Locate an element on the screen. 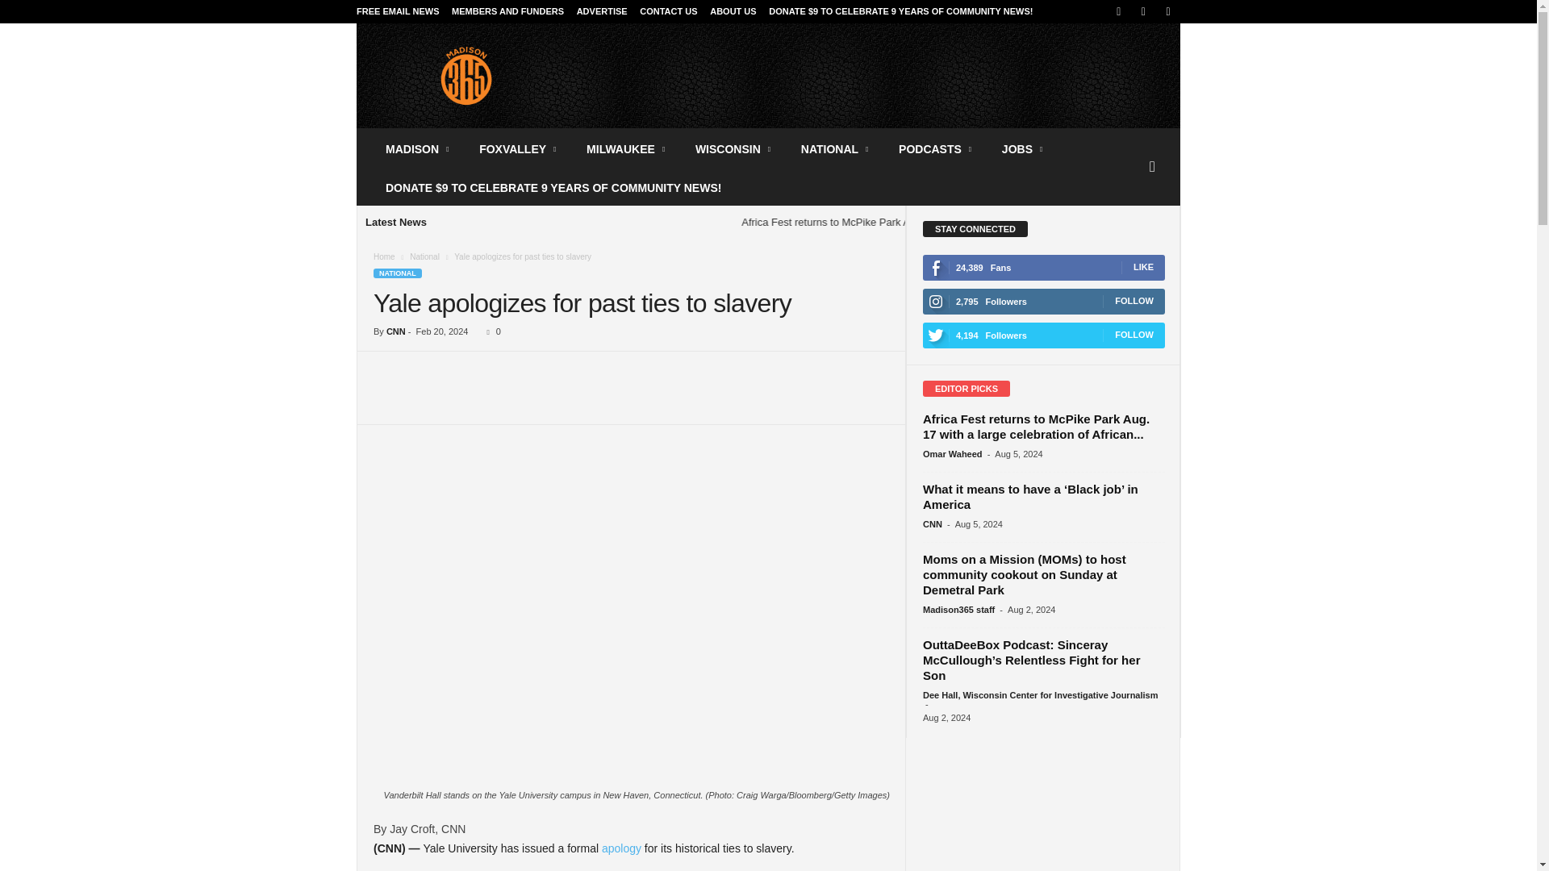 This screenshot has height=871, width=1549. ABOUT US is located at coordinates (733, 11).